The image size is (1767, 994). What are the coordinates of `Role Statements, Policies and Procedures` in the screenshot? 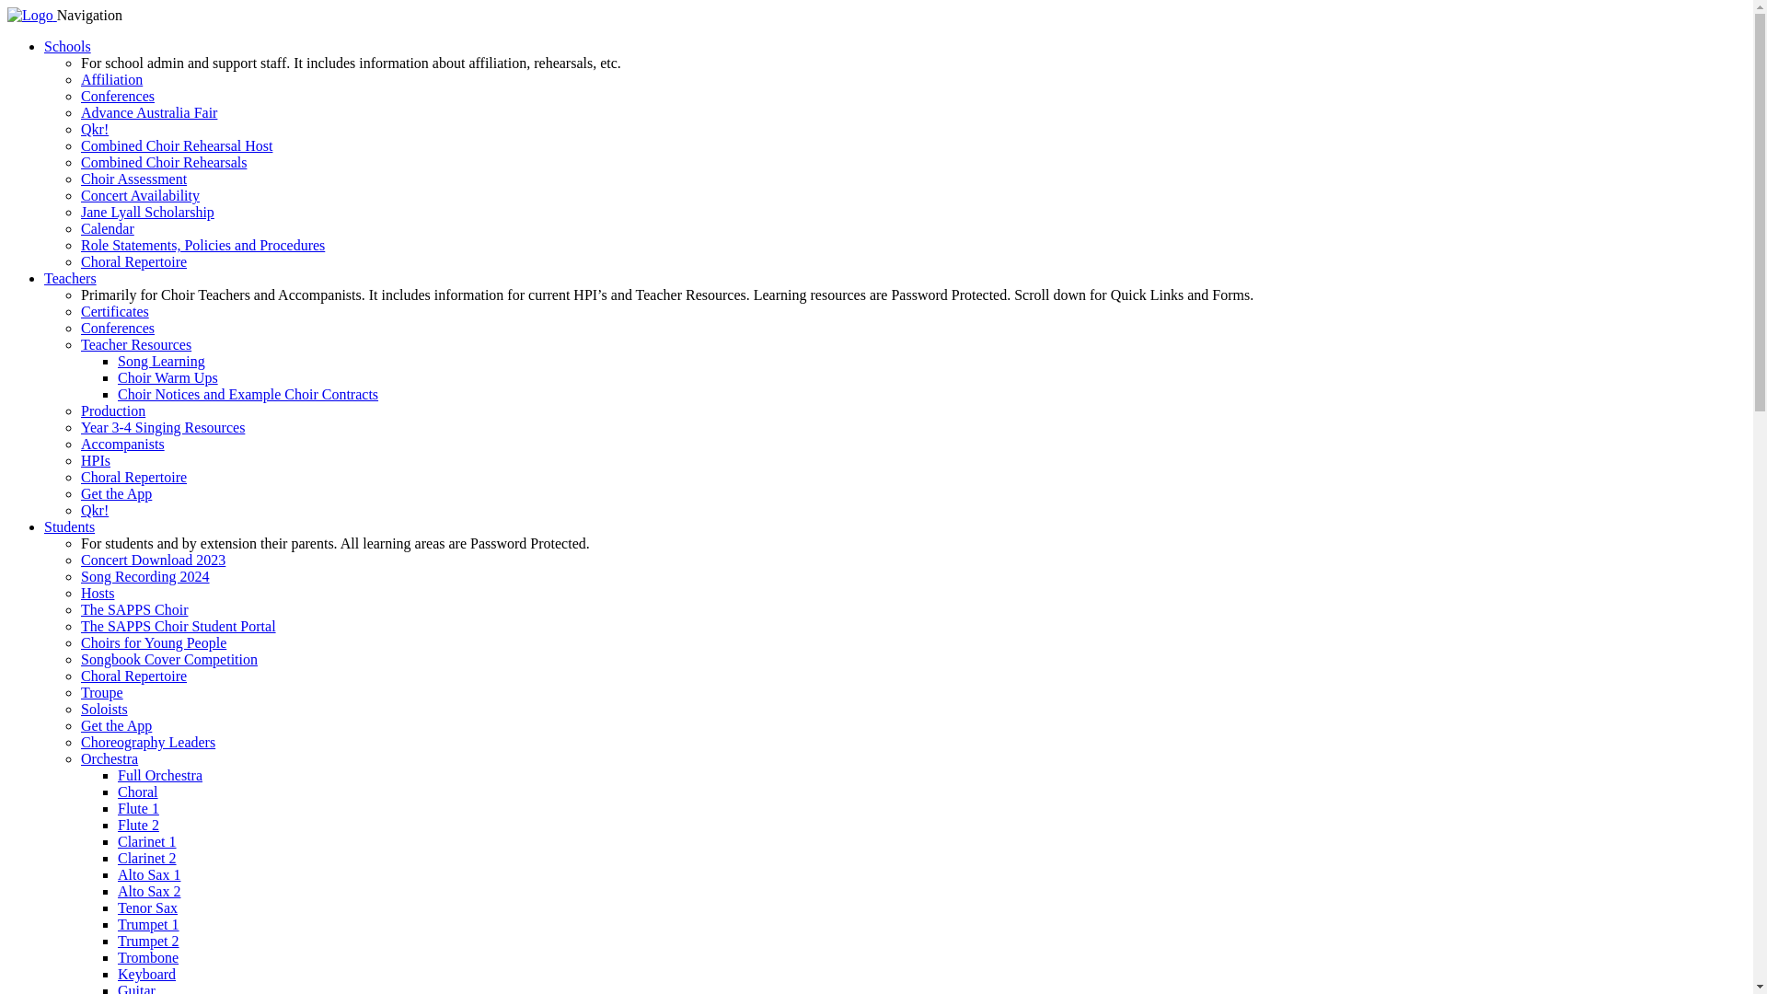 It's located at (202, 245).